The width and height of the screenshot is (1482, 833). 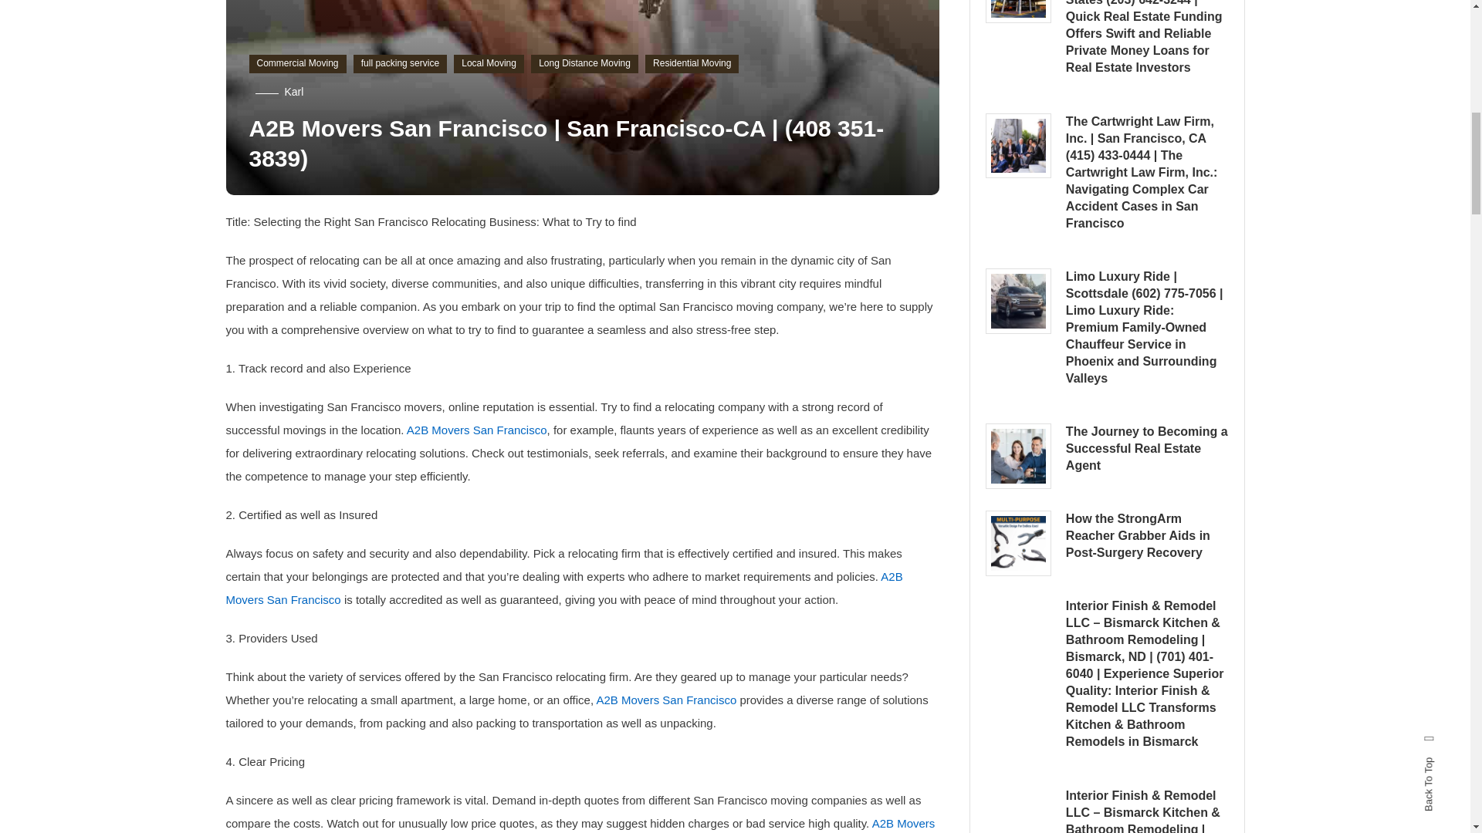 I want to click on full packing service, so click(x=400, y=64).